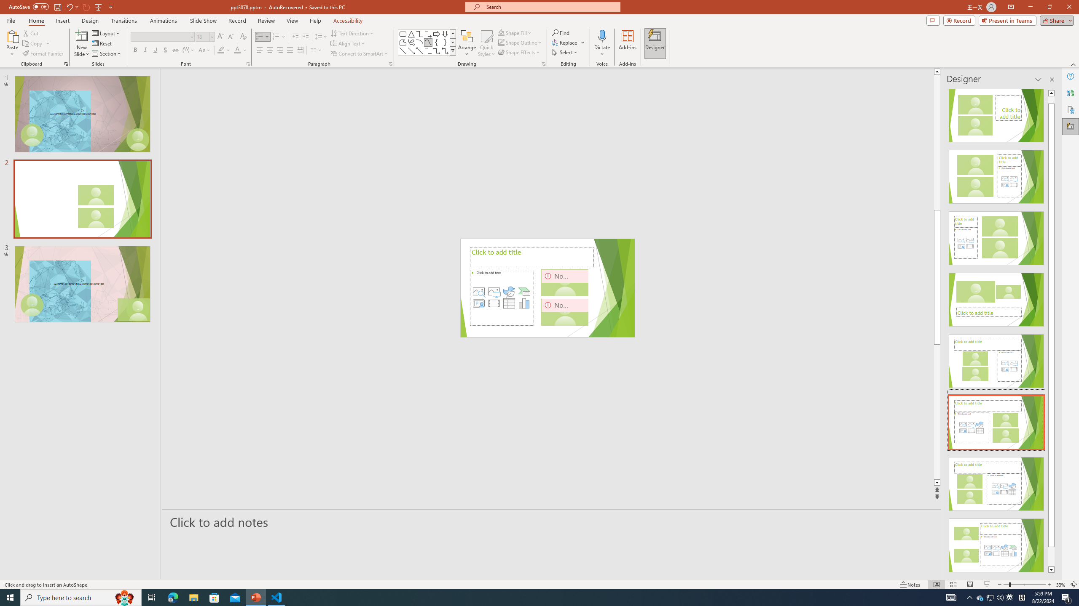 The image size is (1079, 606). What do you see at coordinates (445, 50) in the screenshot?
I see `Connector: Elbow Double-Arrow` at bounding box center [445, 50].